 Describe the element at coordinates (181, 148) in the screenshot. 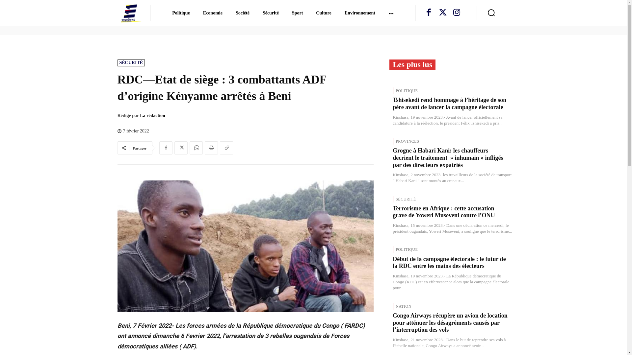

I see `Twitter` at that location.